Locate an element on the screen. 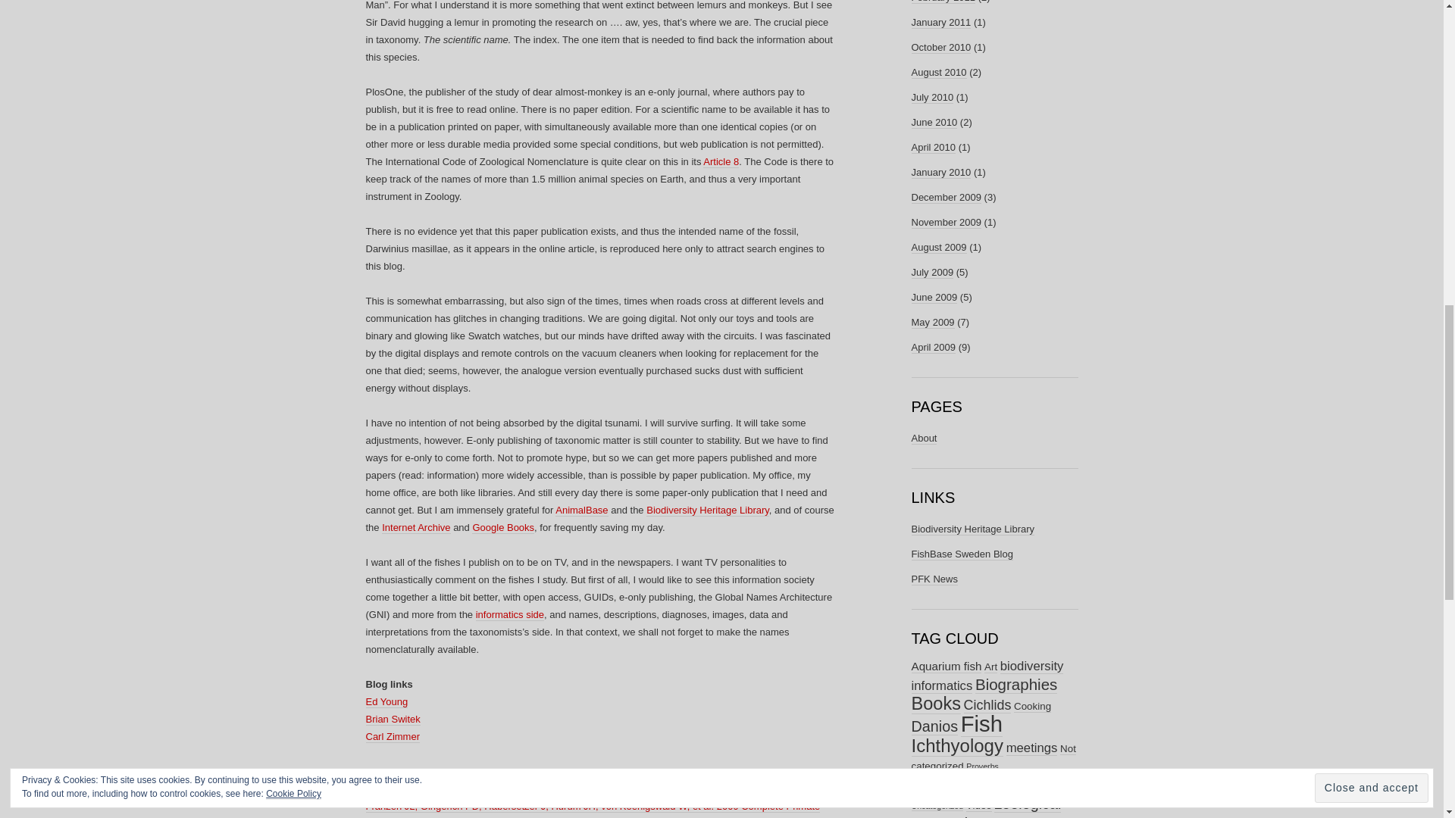 The image size is (1455, 818). Google Books is located at coordinates (502, 528).